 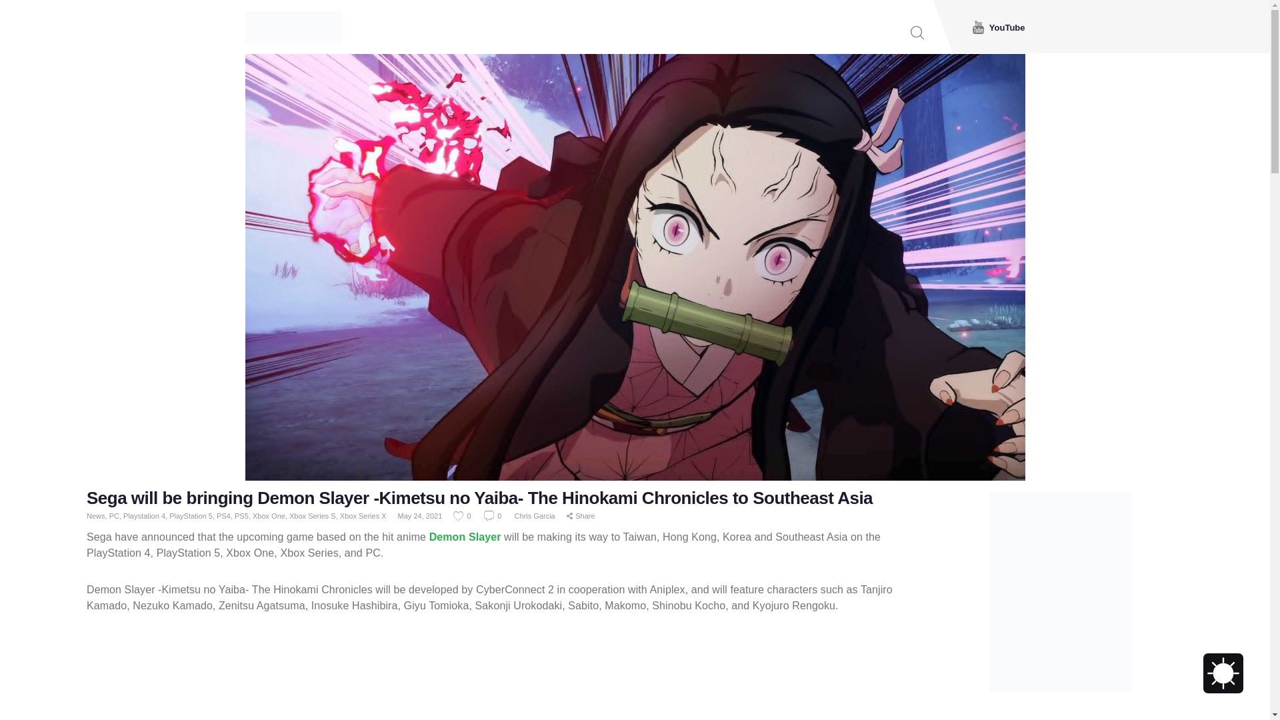 I want to click on Xbox Series S, so click(x=312, y=515).